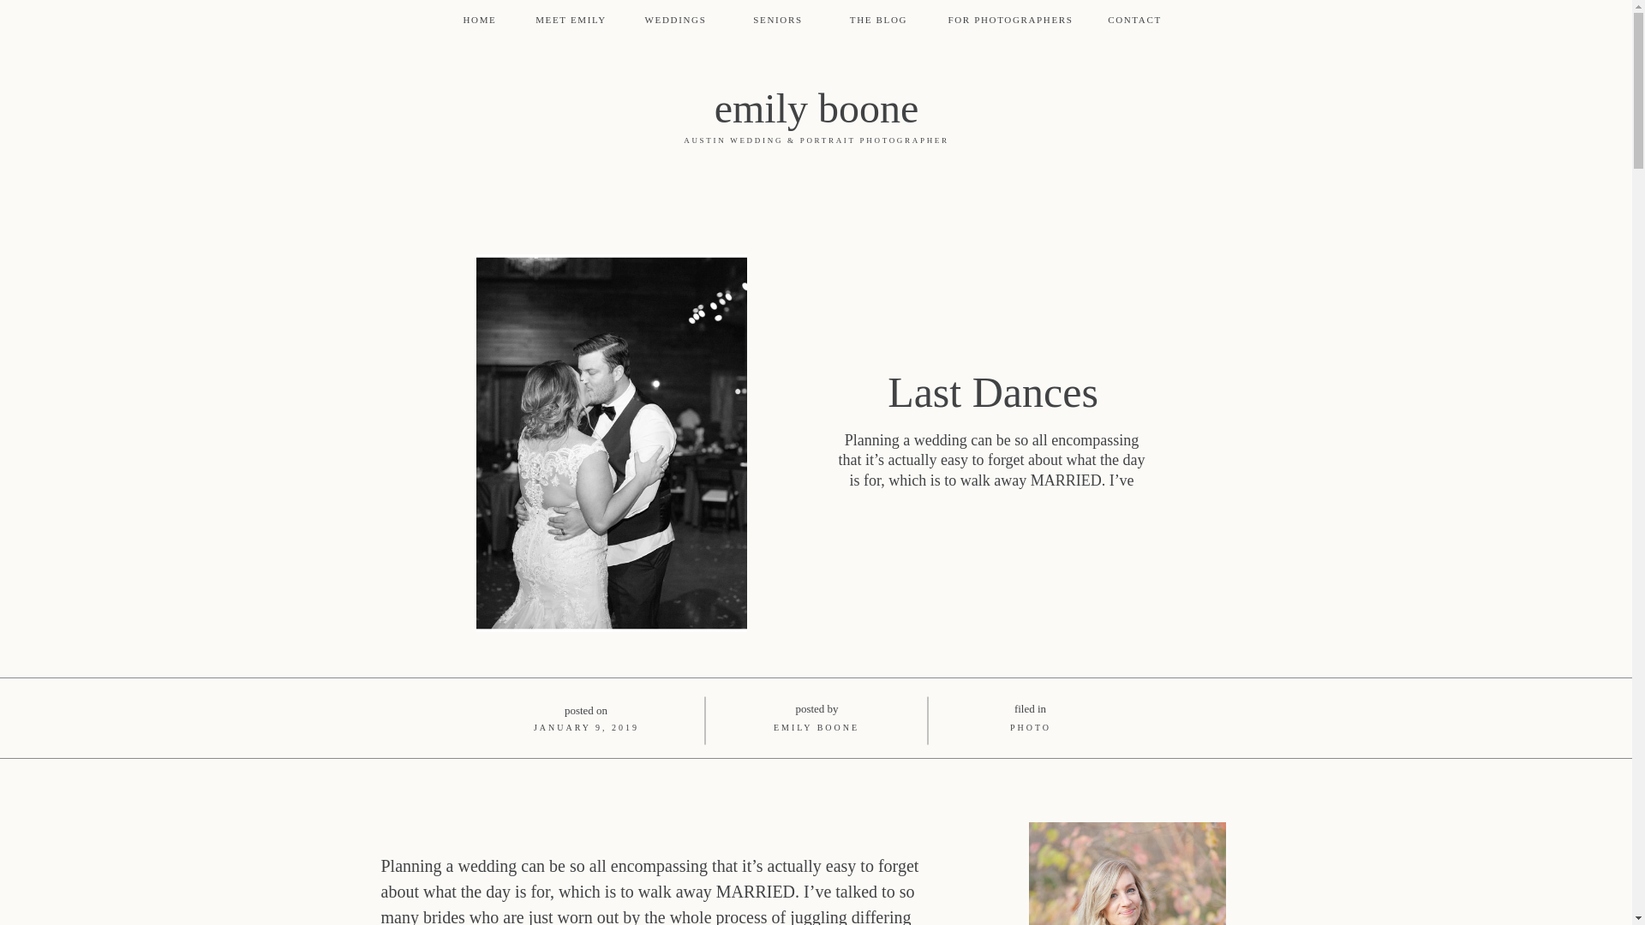 The width and height of the screenshot is (1645, 925). I want to click on FOR PHOTOGRAPHERS, so click(1009, 21).